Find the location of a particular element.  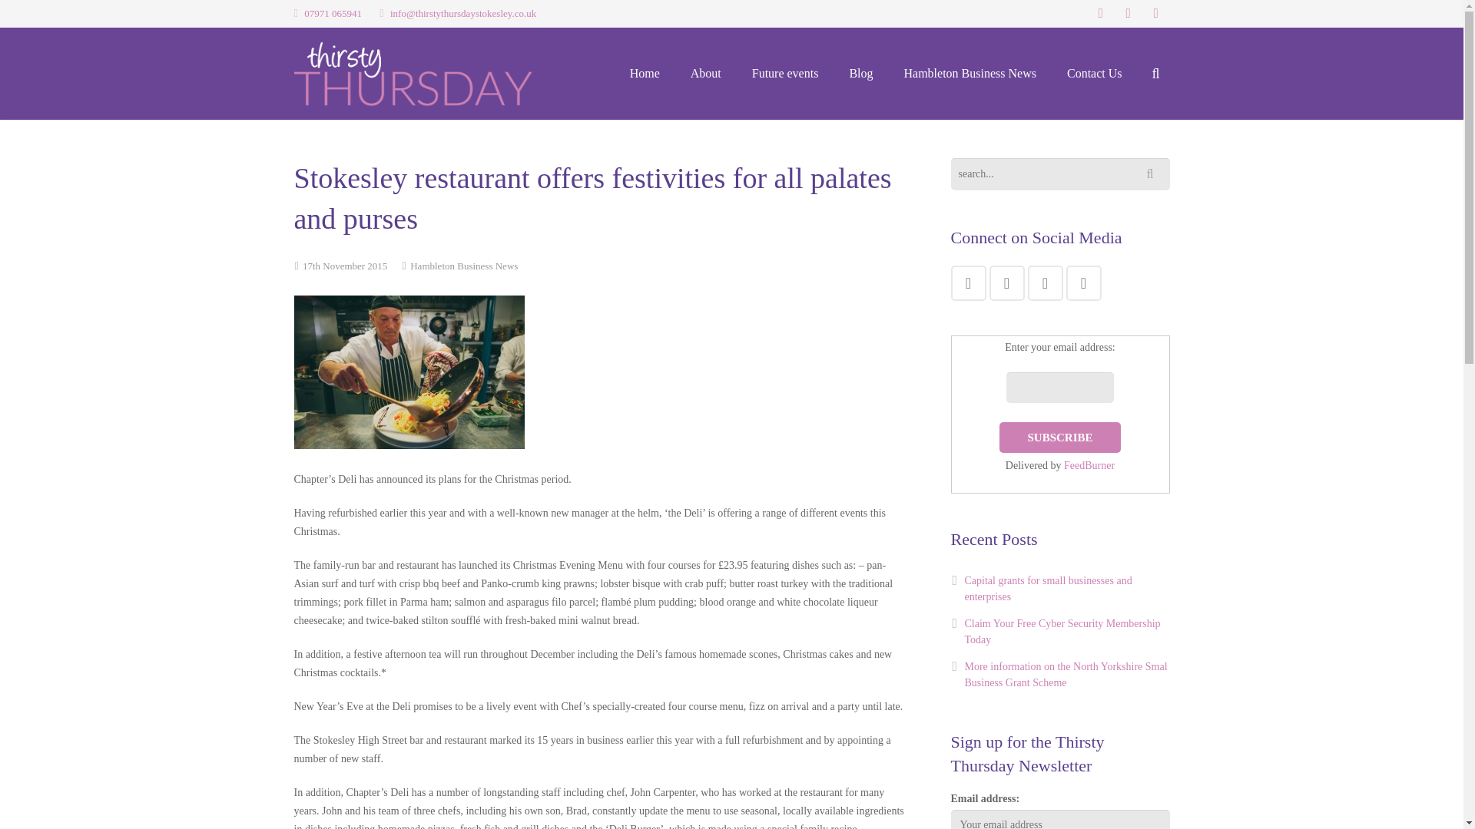

Capital grants for small businesses and enterprises is located at coordinates (1048, 589).